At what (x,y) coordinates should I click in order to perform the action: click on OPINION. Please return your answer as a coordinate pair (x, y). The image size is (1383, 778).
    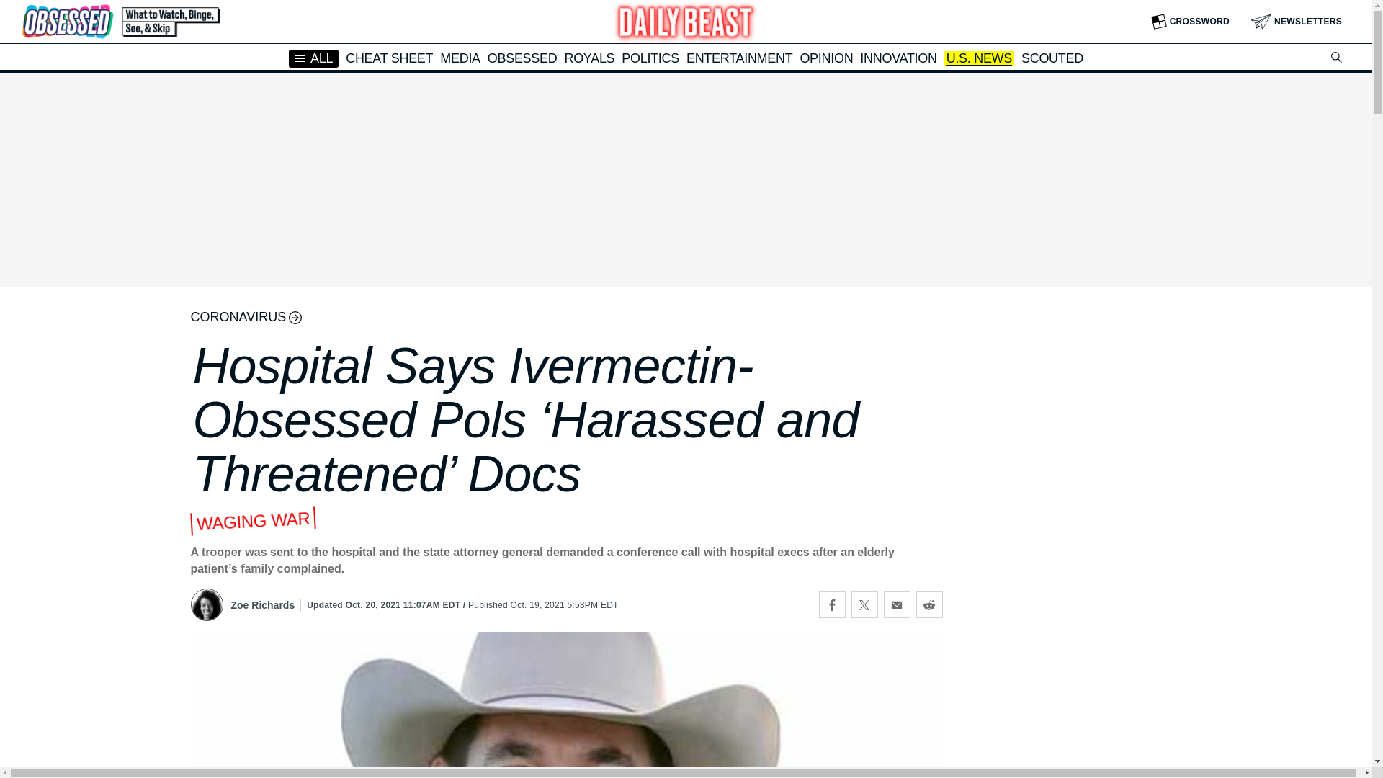
    Looking at the image, I should click on (825, 58).